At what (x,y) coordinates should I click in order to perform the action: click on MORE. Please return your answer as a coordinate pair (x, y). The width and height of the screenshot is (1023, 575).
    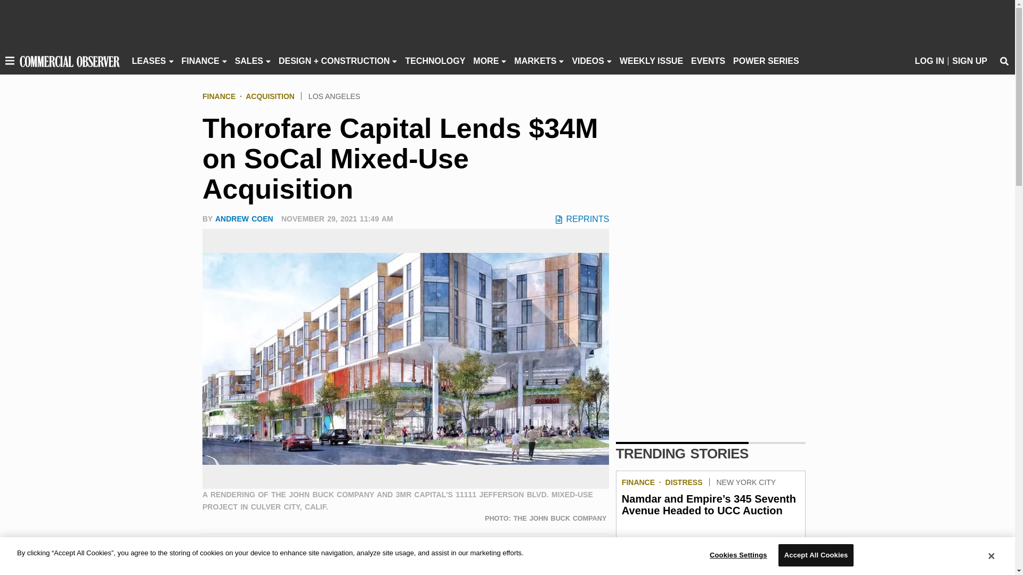
    Looking at the image, I should click on (486, 61).